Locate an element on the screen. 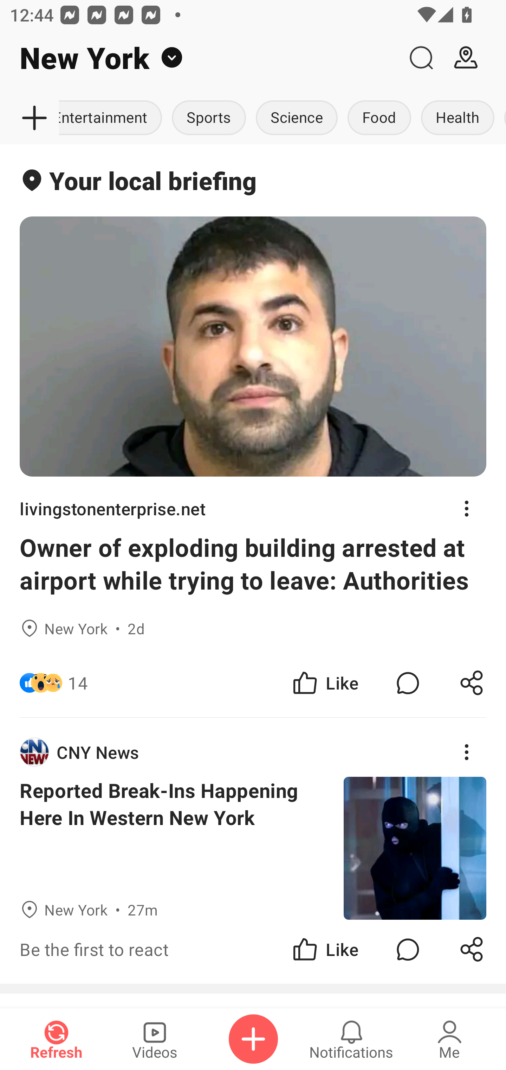  Be the first to react is located at coordinates (167, 950).